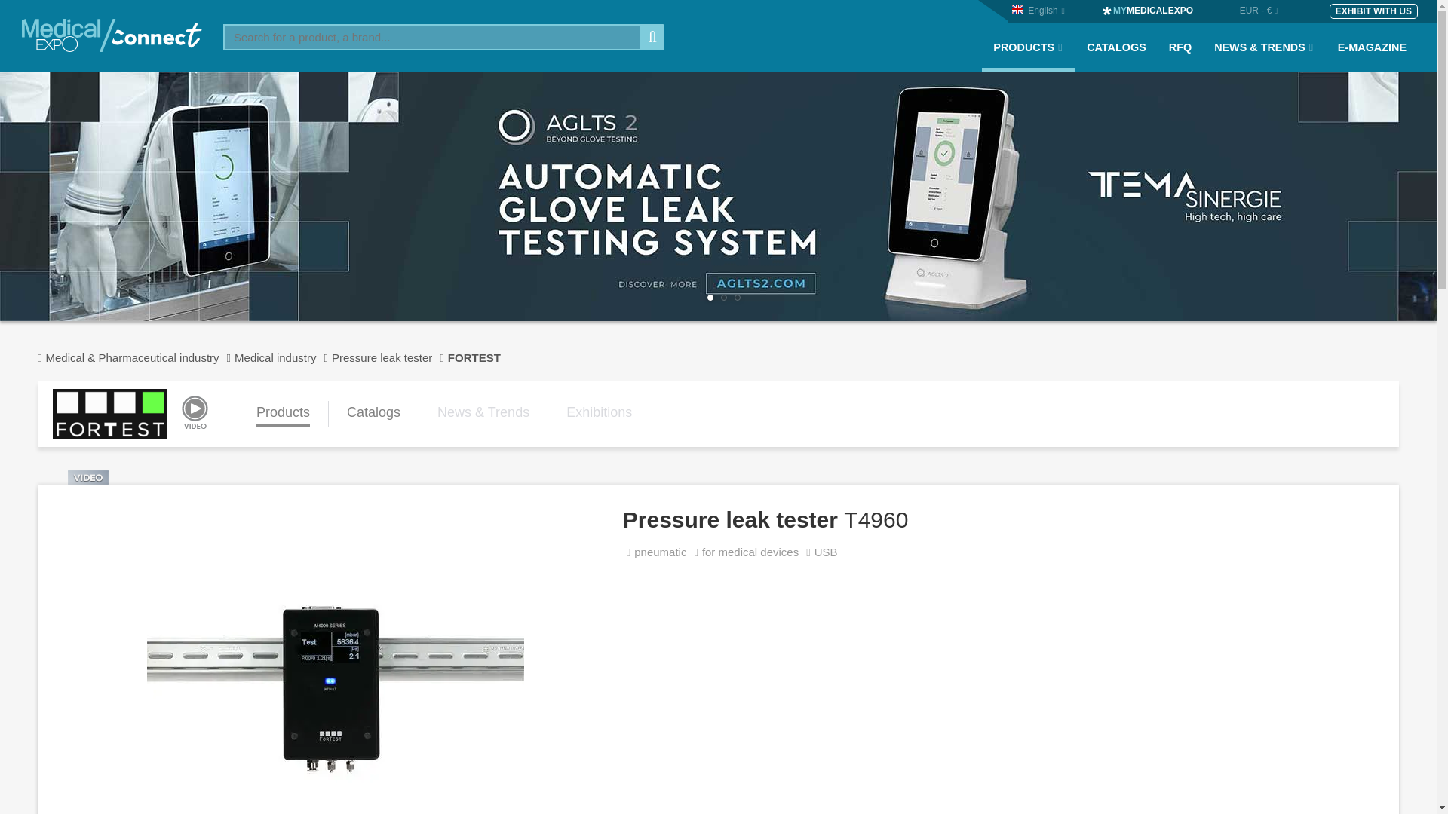 This screenshot has height=814, width=1448. What do you see at coordinates (283, 357) in the screenshot?
I see `Medical industry` at bounding box center [283, 357].